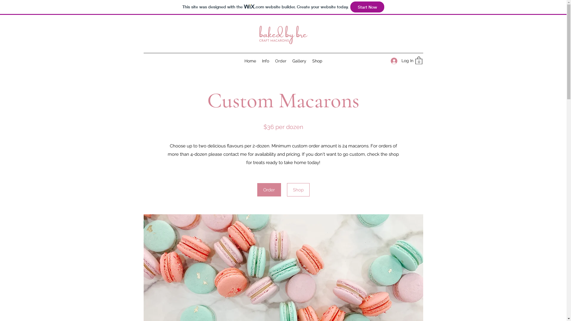 The width and height of the screenshot is (571, 321). Describe the element at coordinates (250, 61) in the screenshot. I see `Home` at that location.